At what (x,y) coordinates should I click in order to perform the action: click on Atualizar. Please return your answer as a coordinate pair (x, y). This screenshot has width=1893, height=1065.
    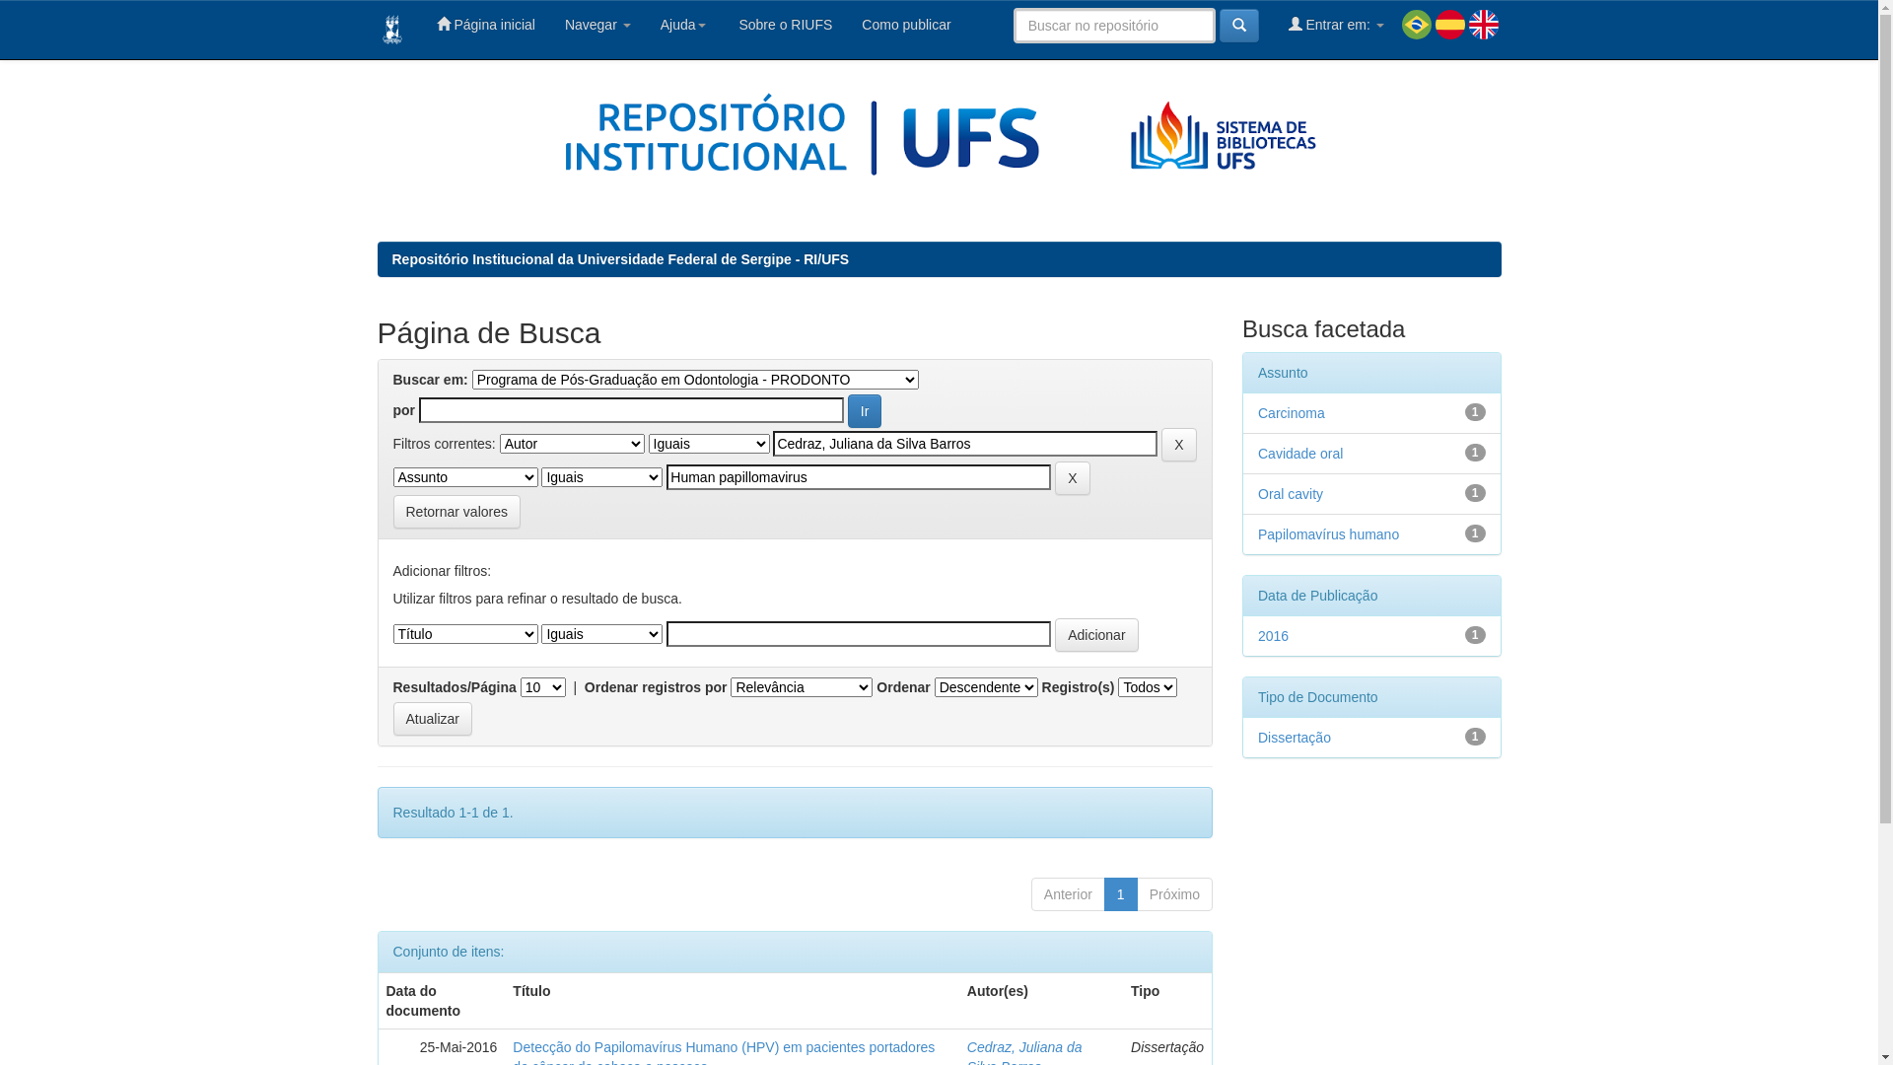
    Looking at the image, I should click on (432, 719).